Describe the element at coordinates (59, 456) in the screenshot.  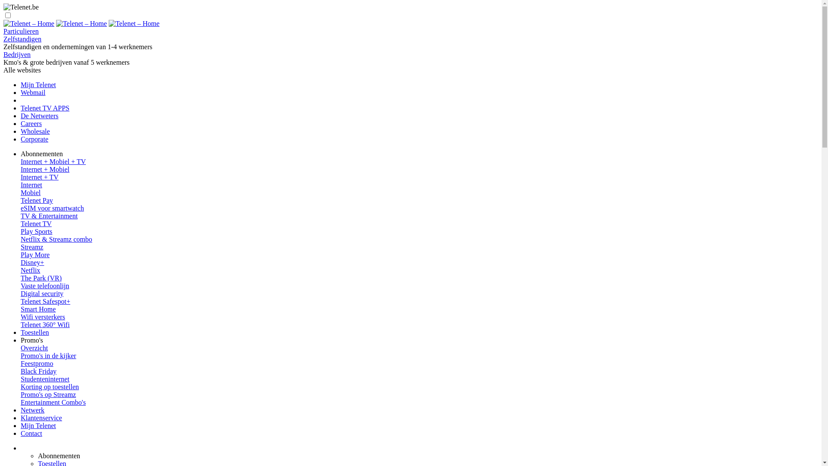
I see `Abonnementen` at that location.